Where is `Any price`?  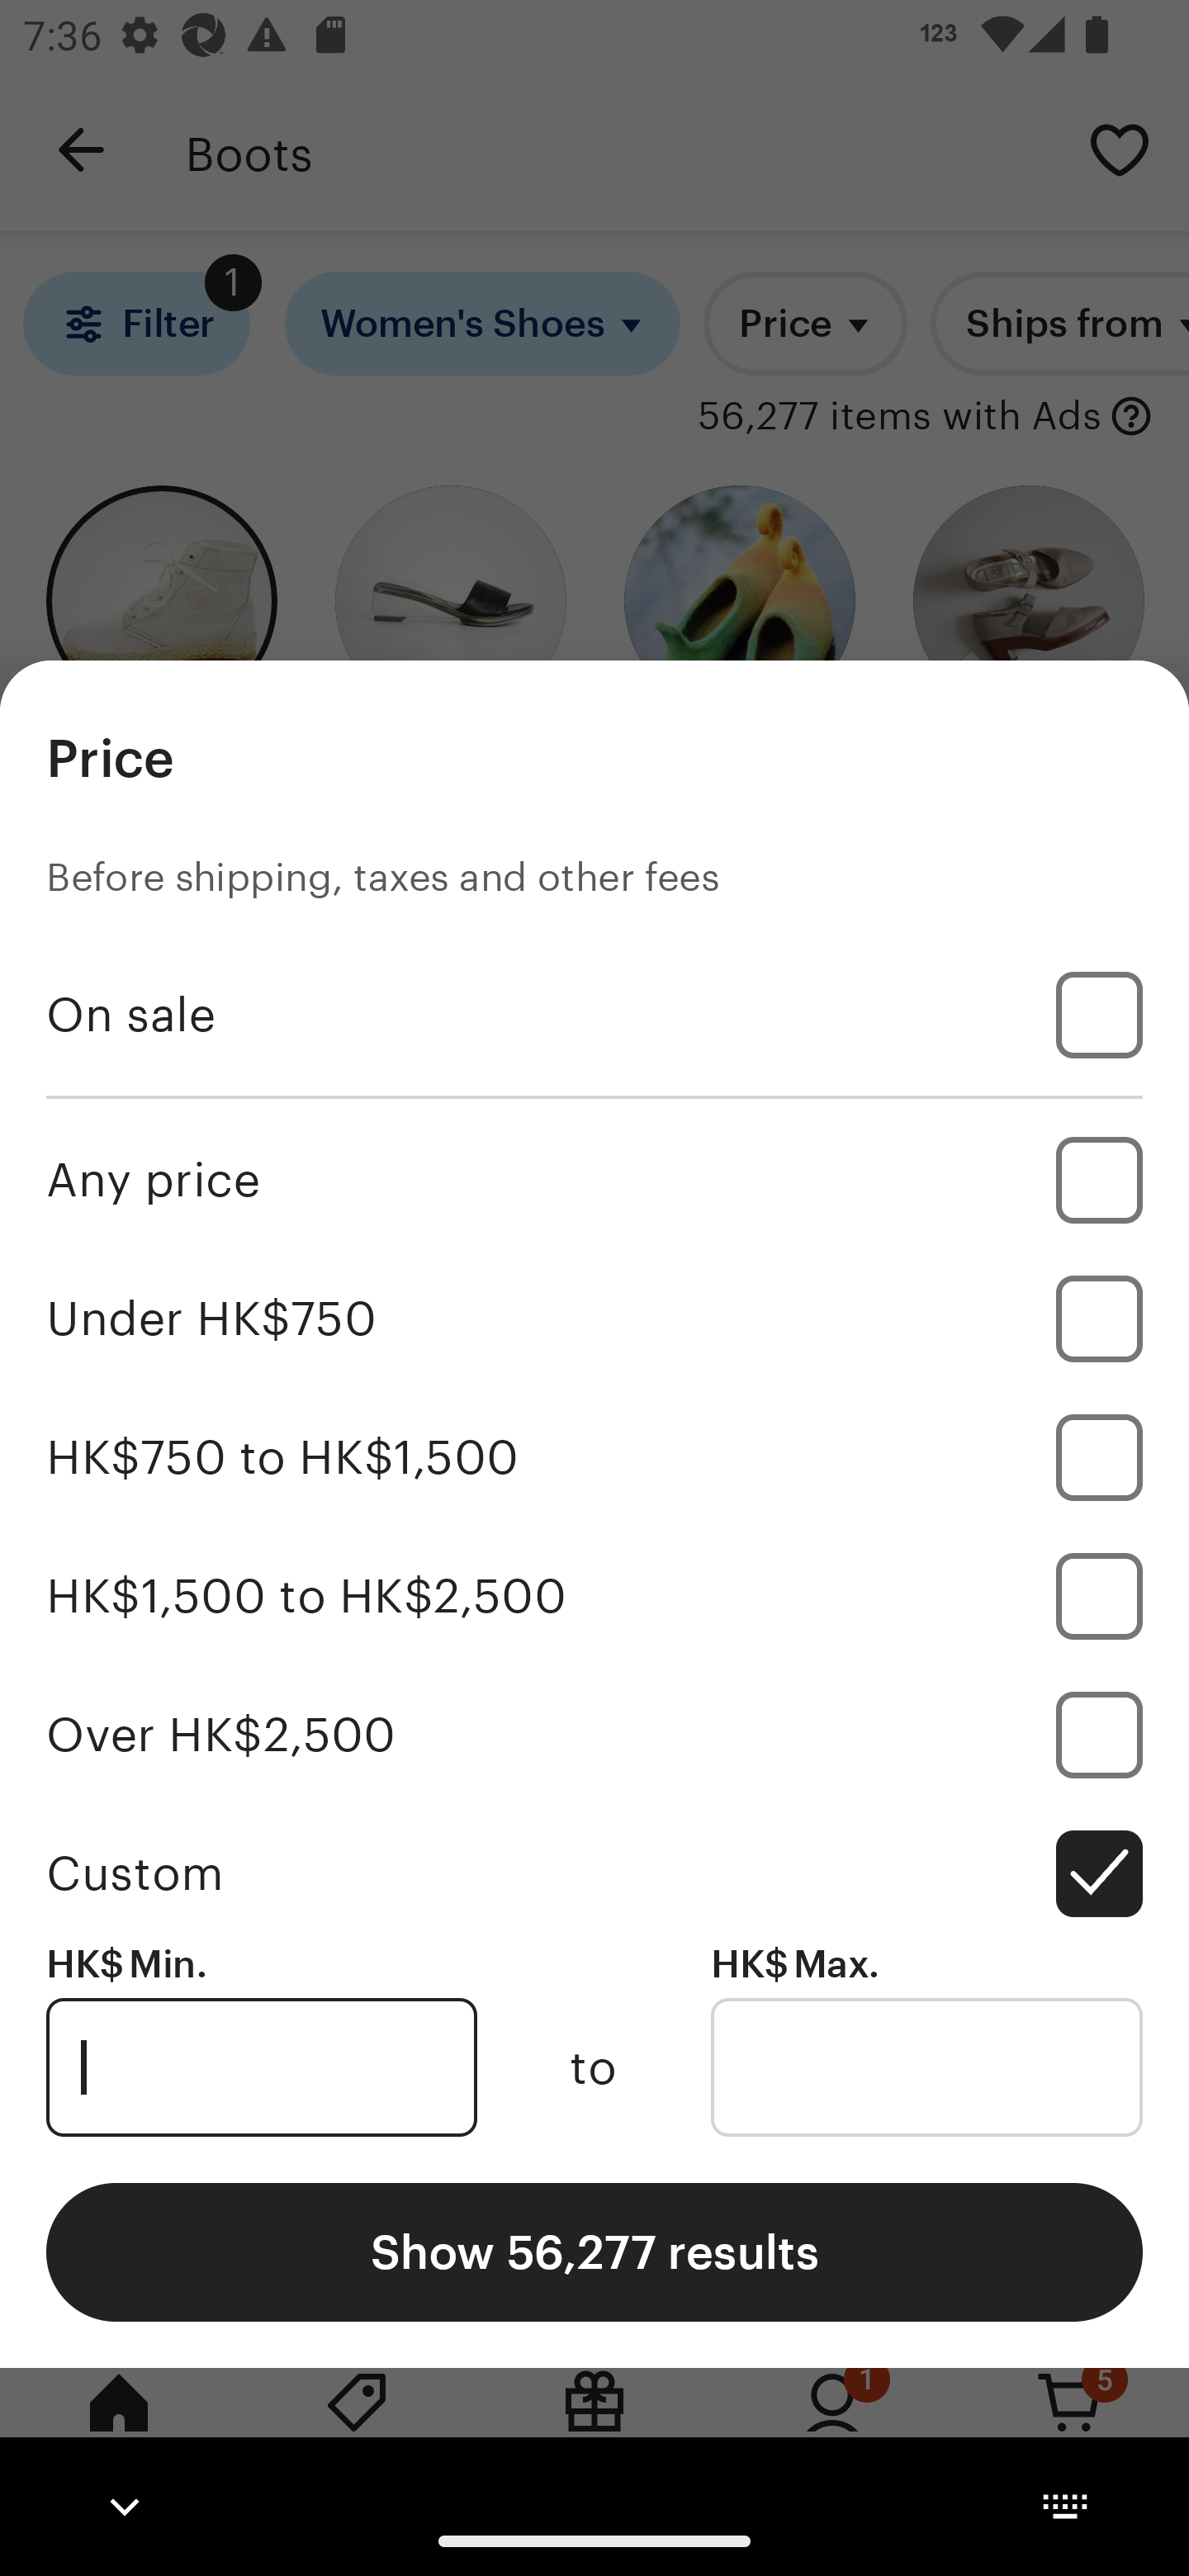 Any price is located at coordinates (594, 1179).